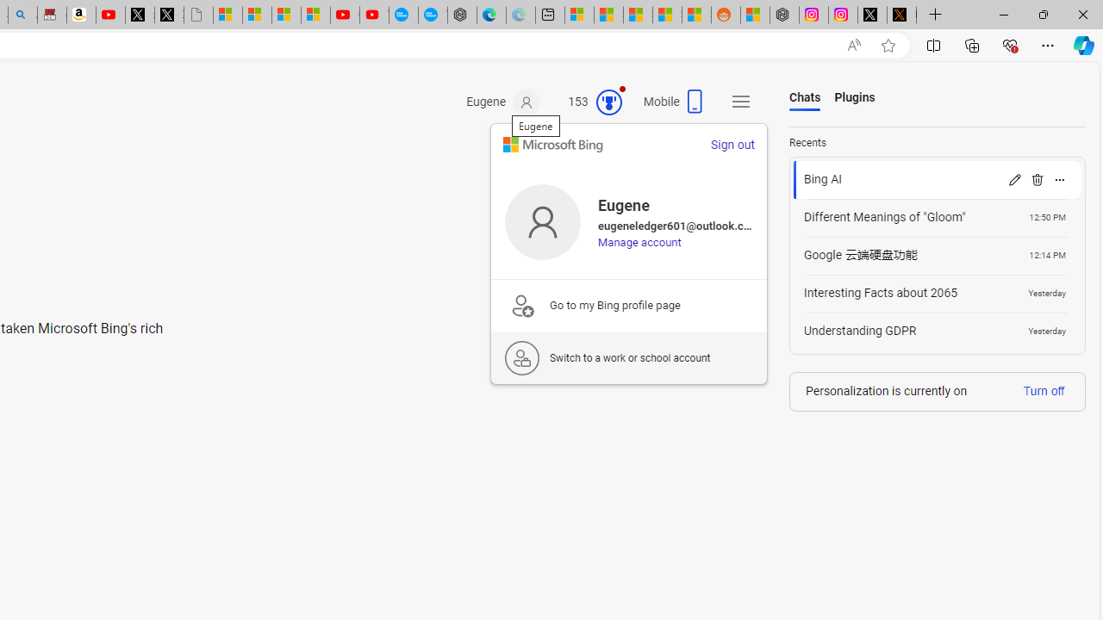 The width and height of the screenshot is (1103, 620). What do you see at coordinates (972, 45) in the screenshot?
I see `Collections` at bounding box center [972, 45].